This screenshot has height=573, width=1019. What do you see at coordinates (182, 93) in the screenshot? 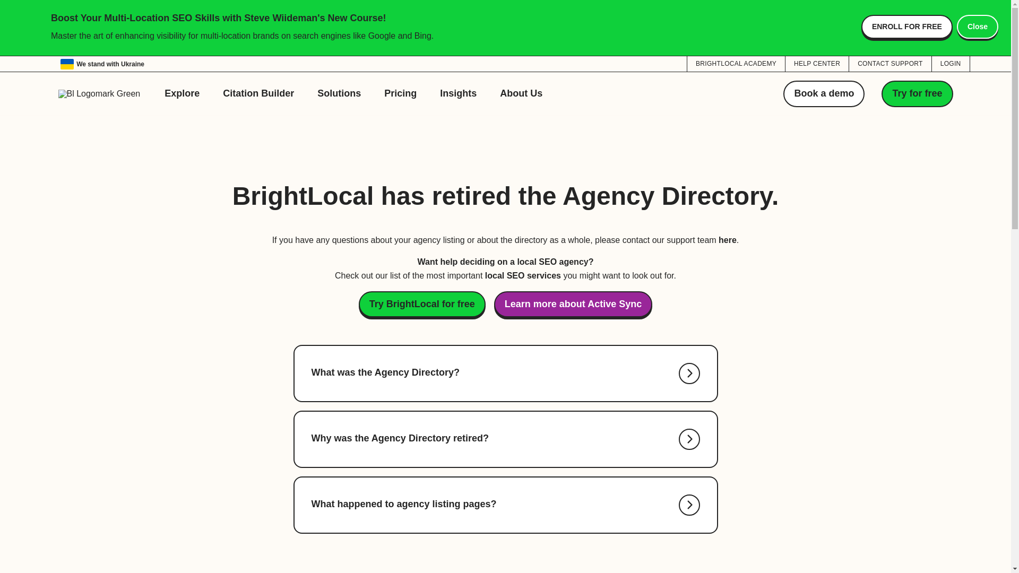
I see `Explore` at bounding box center [182, 93].